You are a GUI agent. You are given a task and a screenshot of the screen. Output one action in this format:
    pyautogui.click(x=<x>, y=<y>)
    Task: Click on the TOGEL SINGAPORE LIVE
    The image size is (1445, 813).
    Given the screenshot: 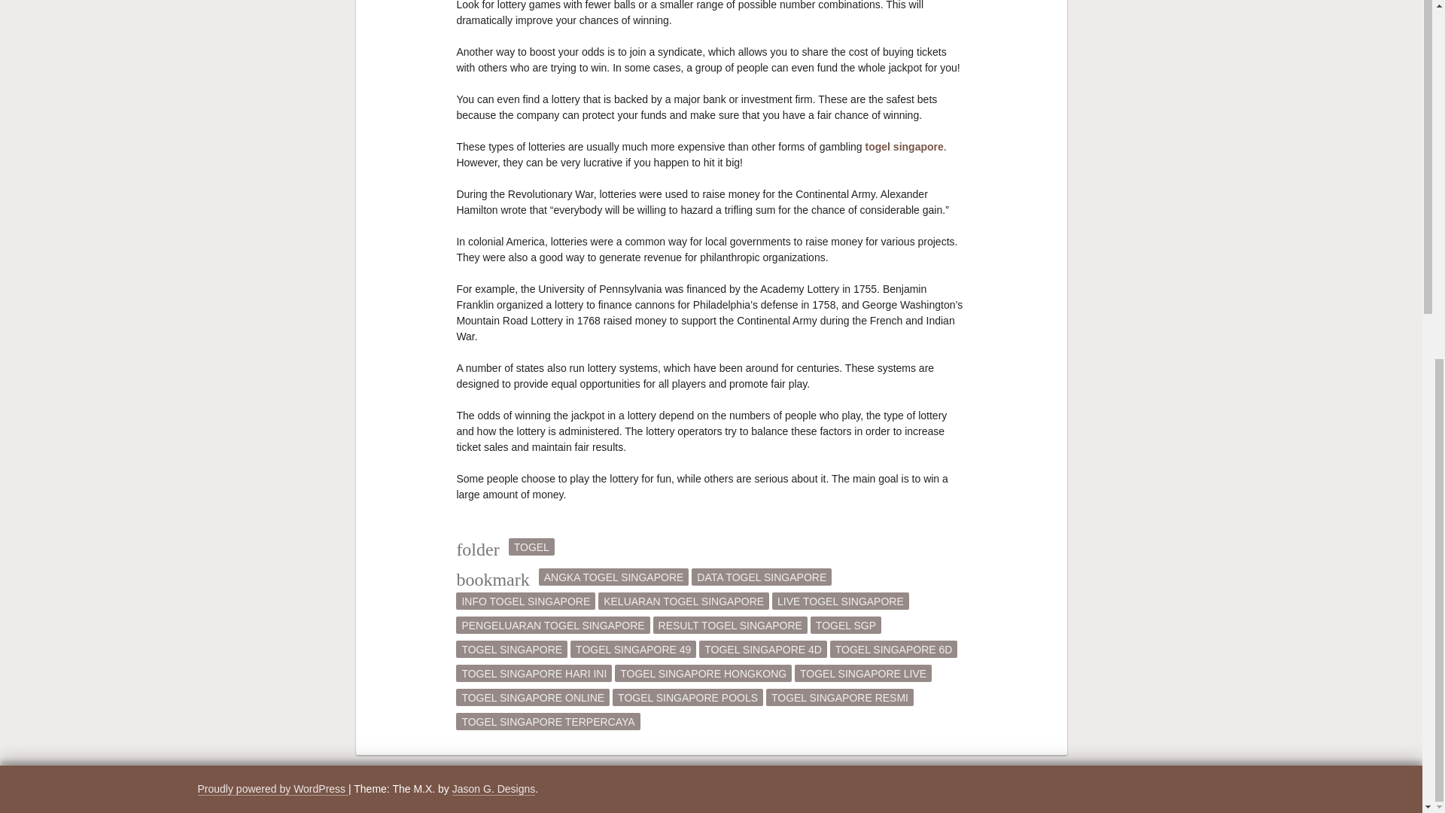 What is the action you would take?
    pyautogui.click(x=863, y=673)
    